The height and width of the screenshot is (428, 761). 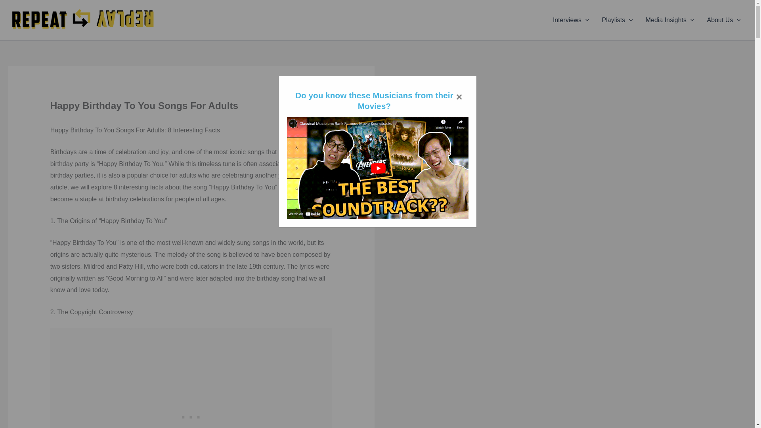 What do you see at coordinates (670, 20) in the screenshot?
I see `Media Insights` at bounding box center [670, 20].